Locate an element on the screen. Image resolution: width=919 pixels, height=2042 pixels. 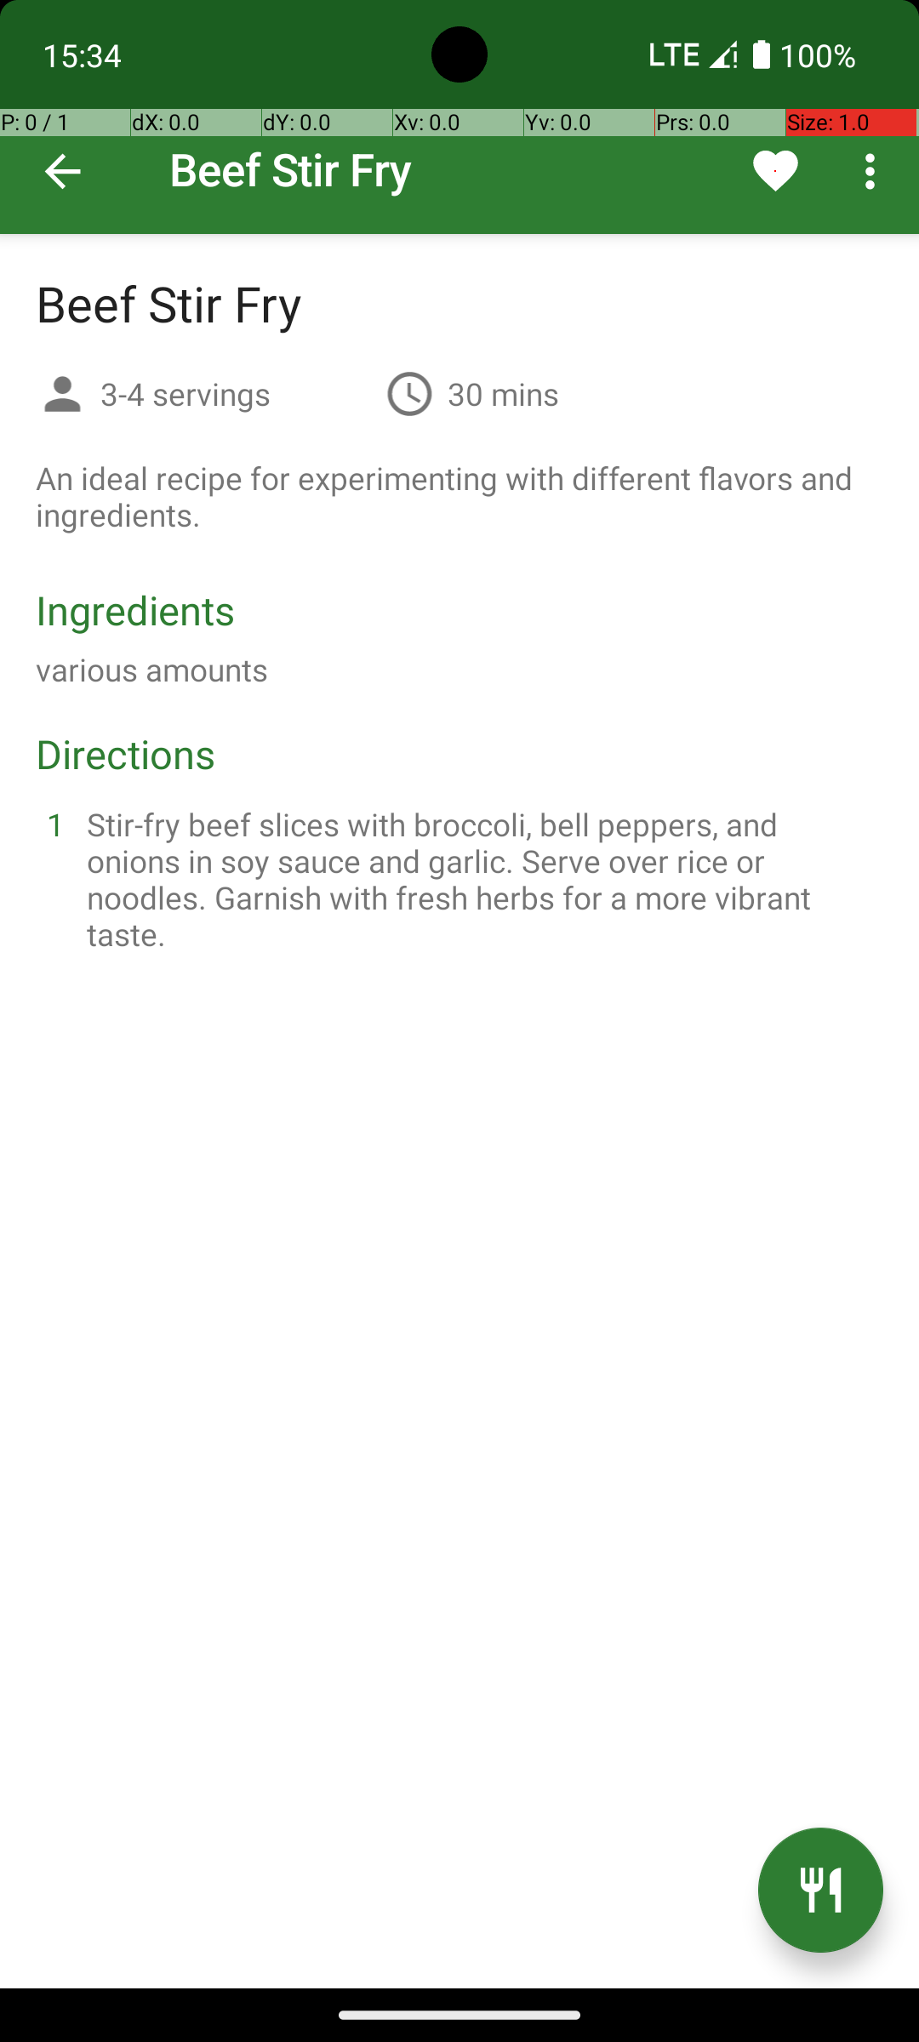
Stir-fry beef slices with broccoli, bell peppers, and onions in soy sauce and garlic. Serve over rice or noodles. Garnish with fresh herbs for a more vibrant taste. is located at coordinates (480, 879).